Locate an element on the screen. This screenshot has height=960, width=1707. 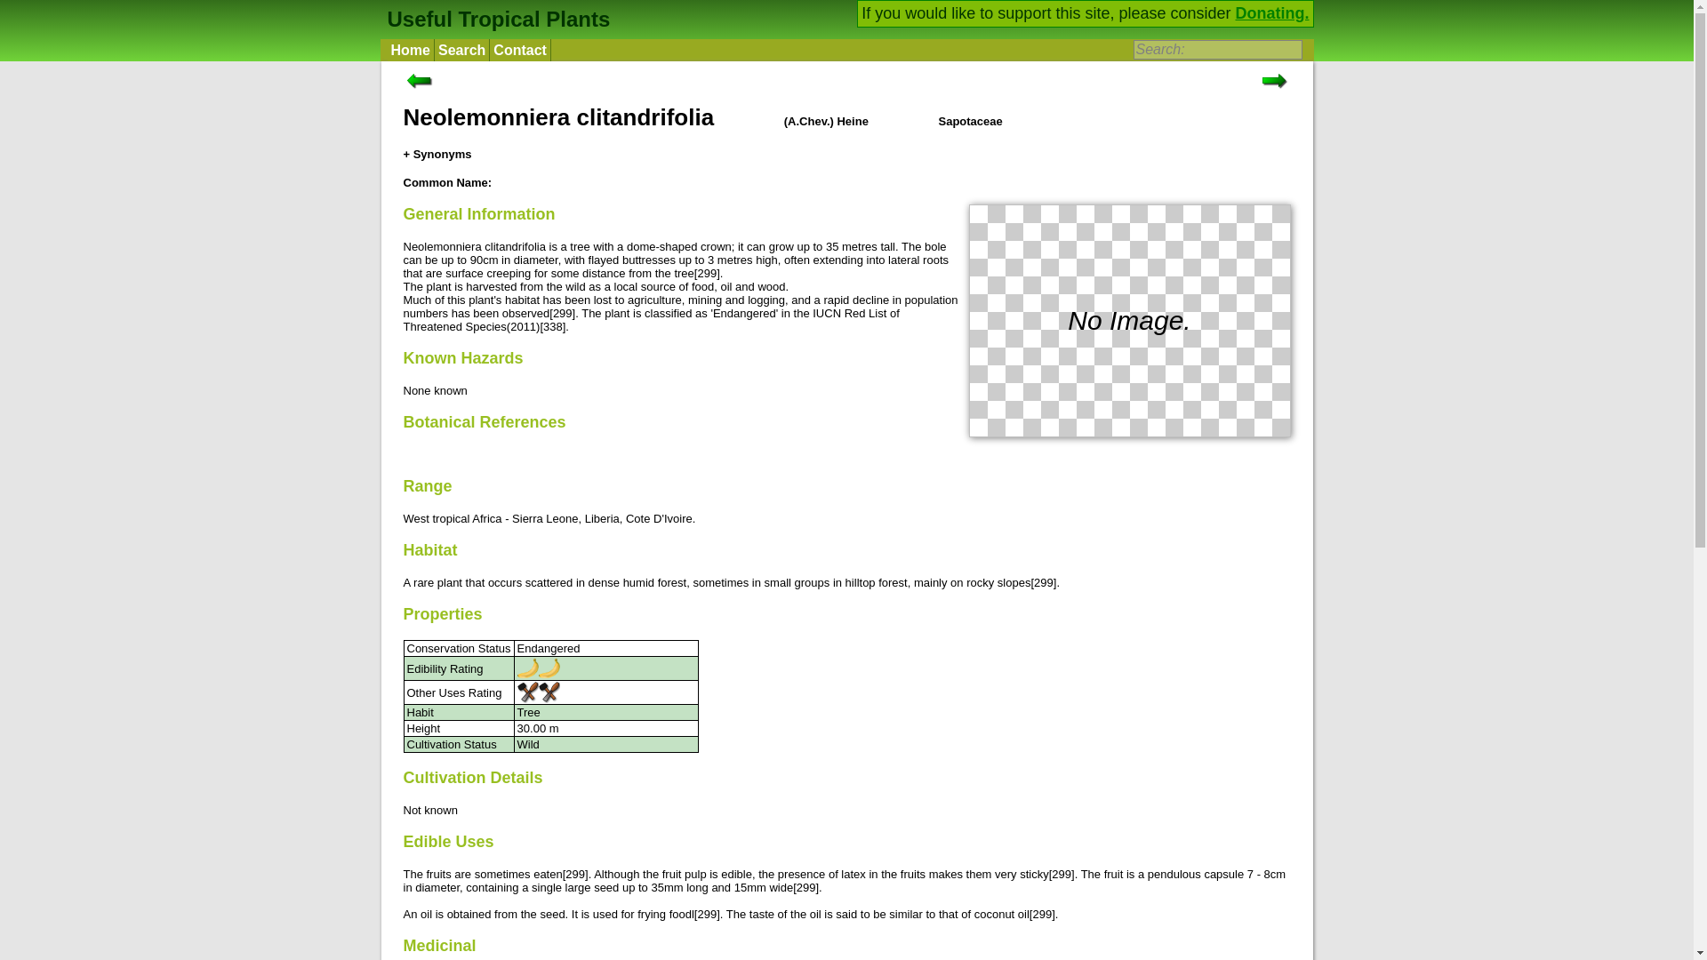
299 is located at coordinates (706, 914).